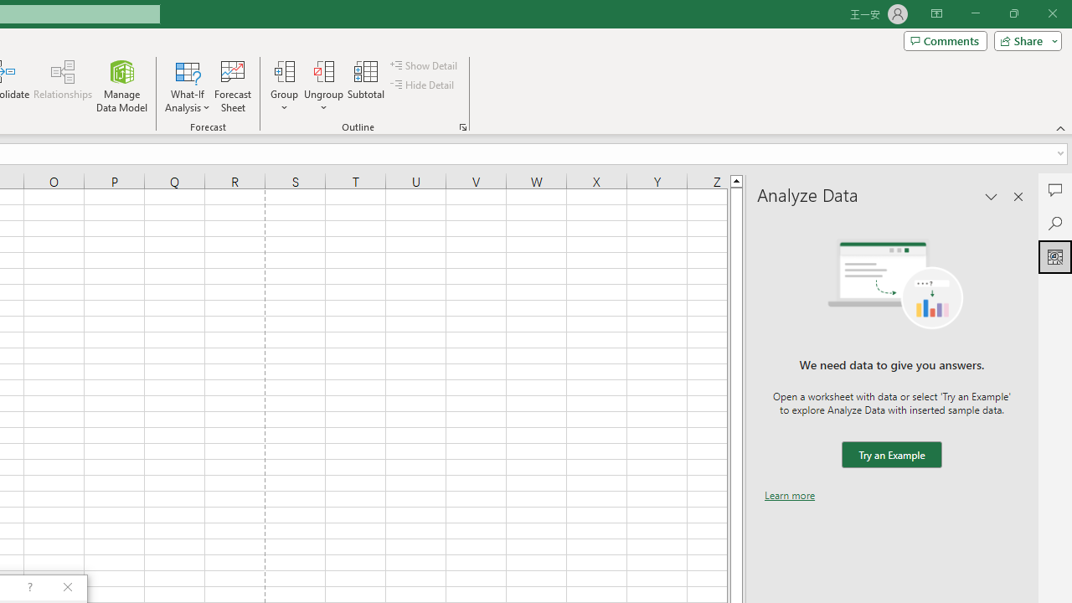  Describe the element at coordinates (63, 85) in the screenshot. I see `Relationships` at that location.